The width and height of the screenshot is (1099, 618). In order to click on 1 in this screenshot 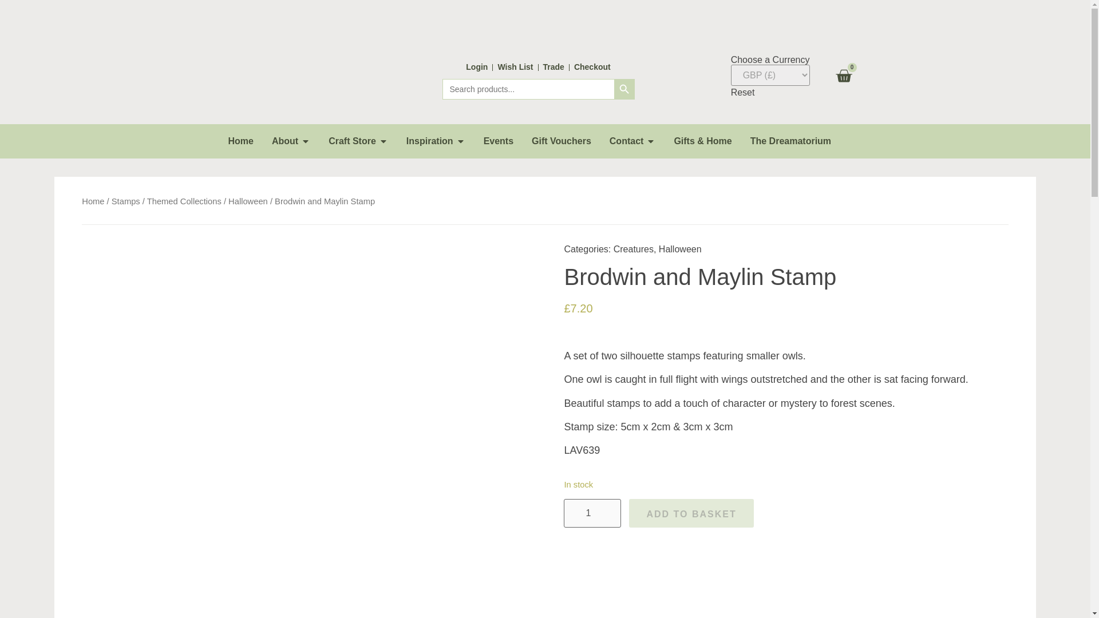, I will do `click(592, 513)`.